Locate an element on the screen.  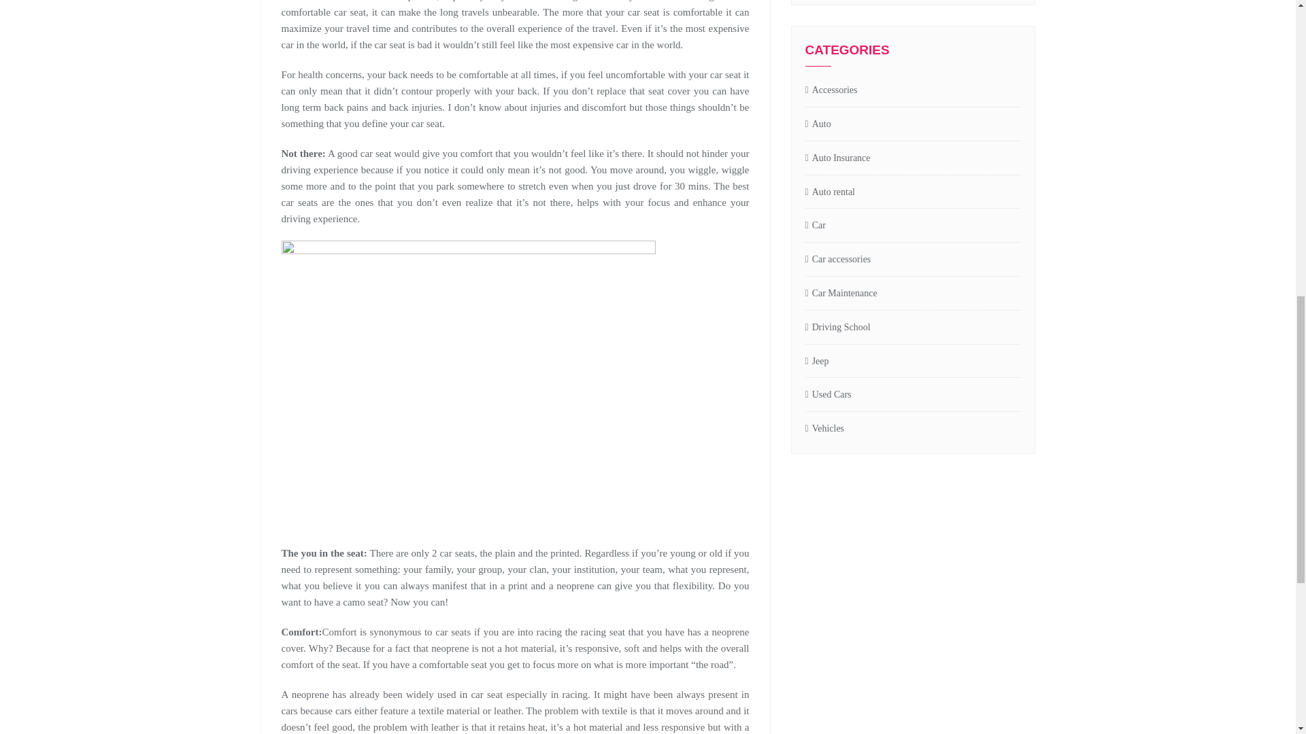
Car accessories is located at coordinates (838, 260).